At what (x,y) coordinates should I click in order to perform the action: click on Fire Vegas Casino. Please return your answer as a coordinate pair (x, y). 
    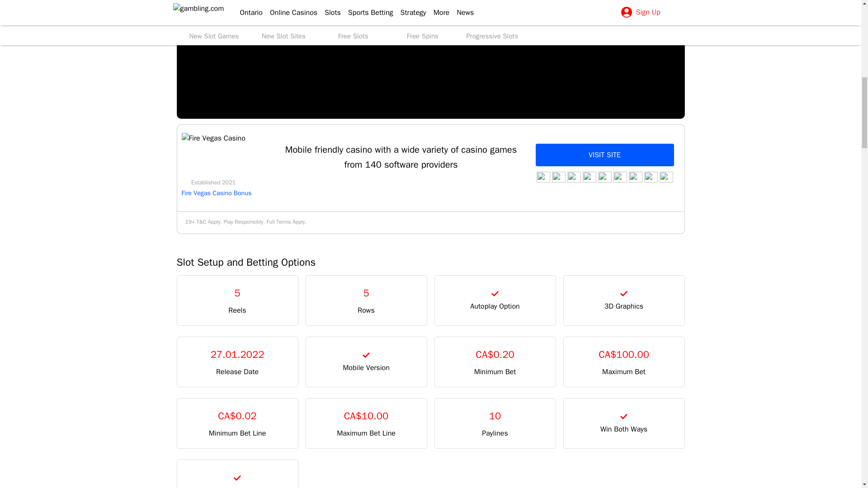
    Looking at the image, I should click on (213, 138).